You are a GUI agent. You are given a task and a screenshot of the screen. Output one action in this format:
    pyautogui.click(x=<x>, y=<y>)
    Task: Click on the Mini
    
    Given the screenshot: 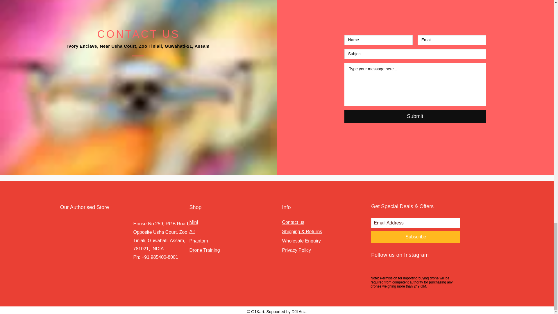 What is the action you would take?
    pyautogui.click(x=194, y=222)
    